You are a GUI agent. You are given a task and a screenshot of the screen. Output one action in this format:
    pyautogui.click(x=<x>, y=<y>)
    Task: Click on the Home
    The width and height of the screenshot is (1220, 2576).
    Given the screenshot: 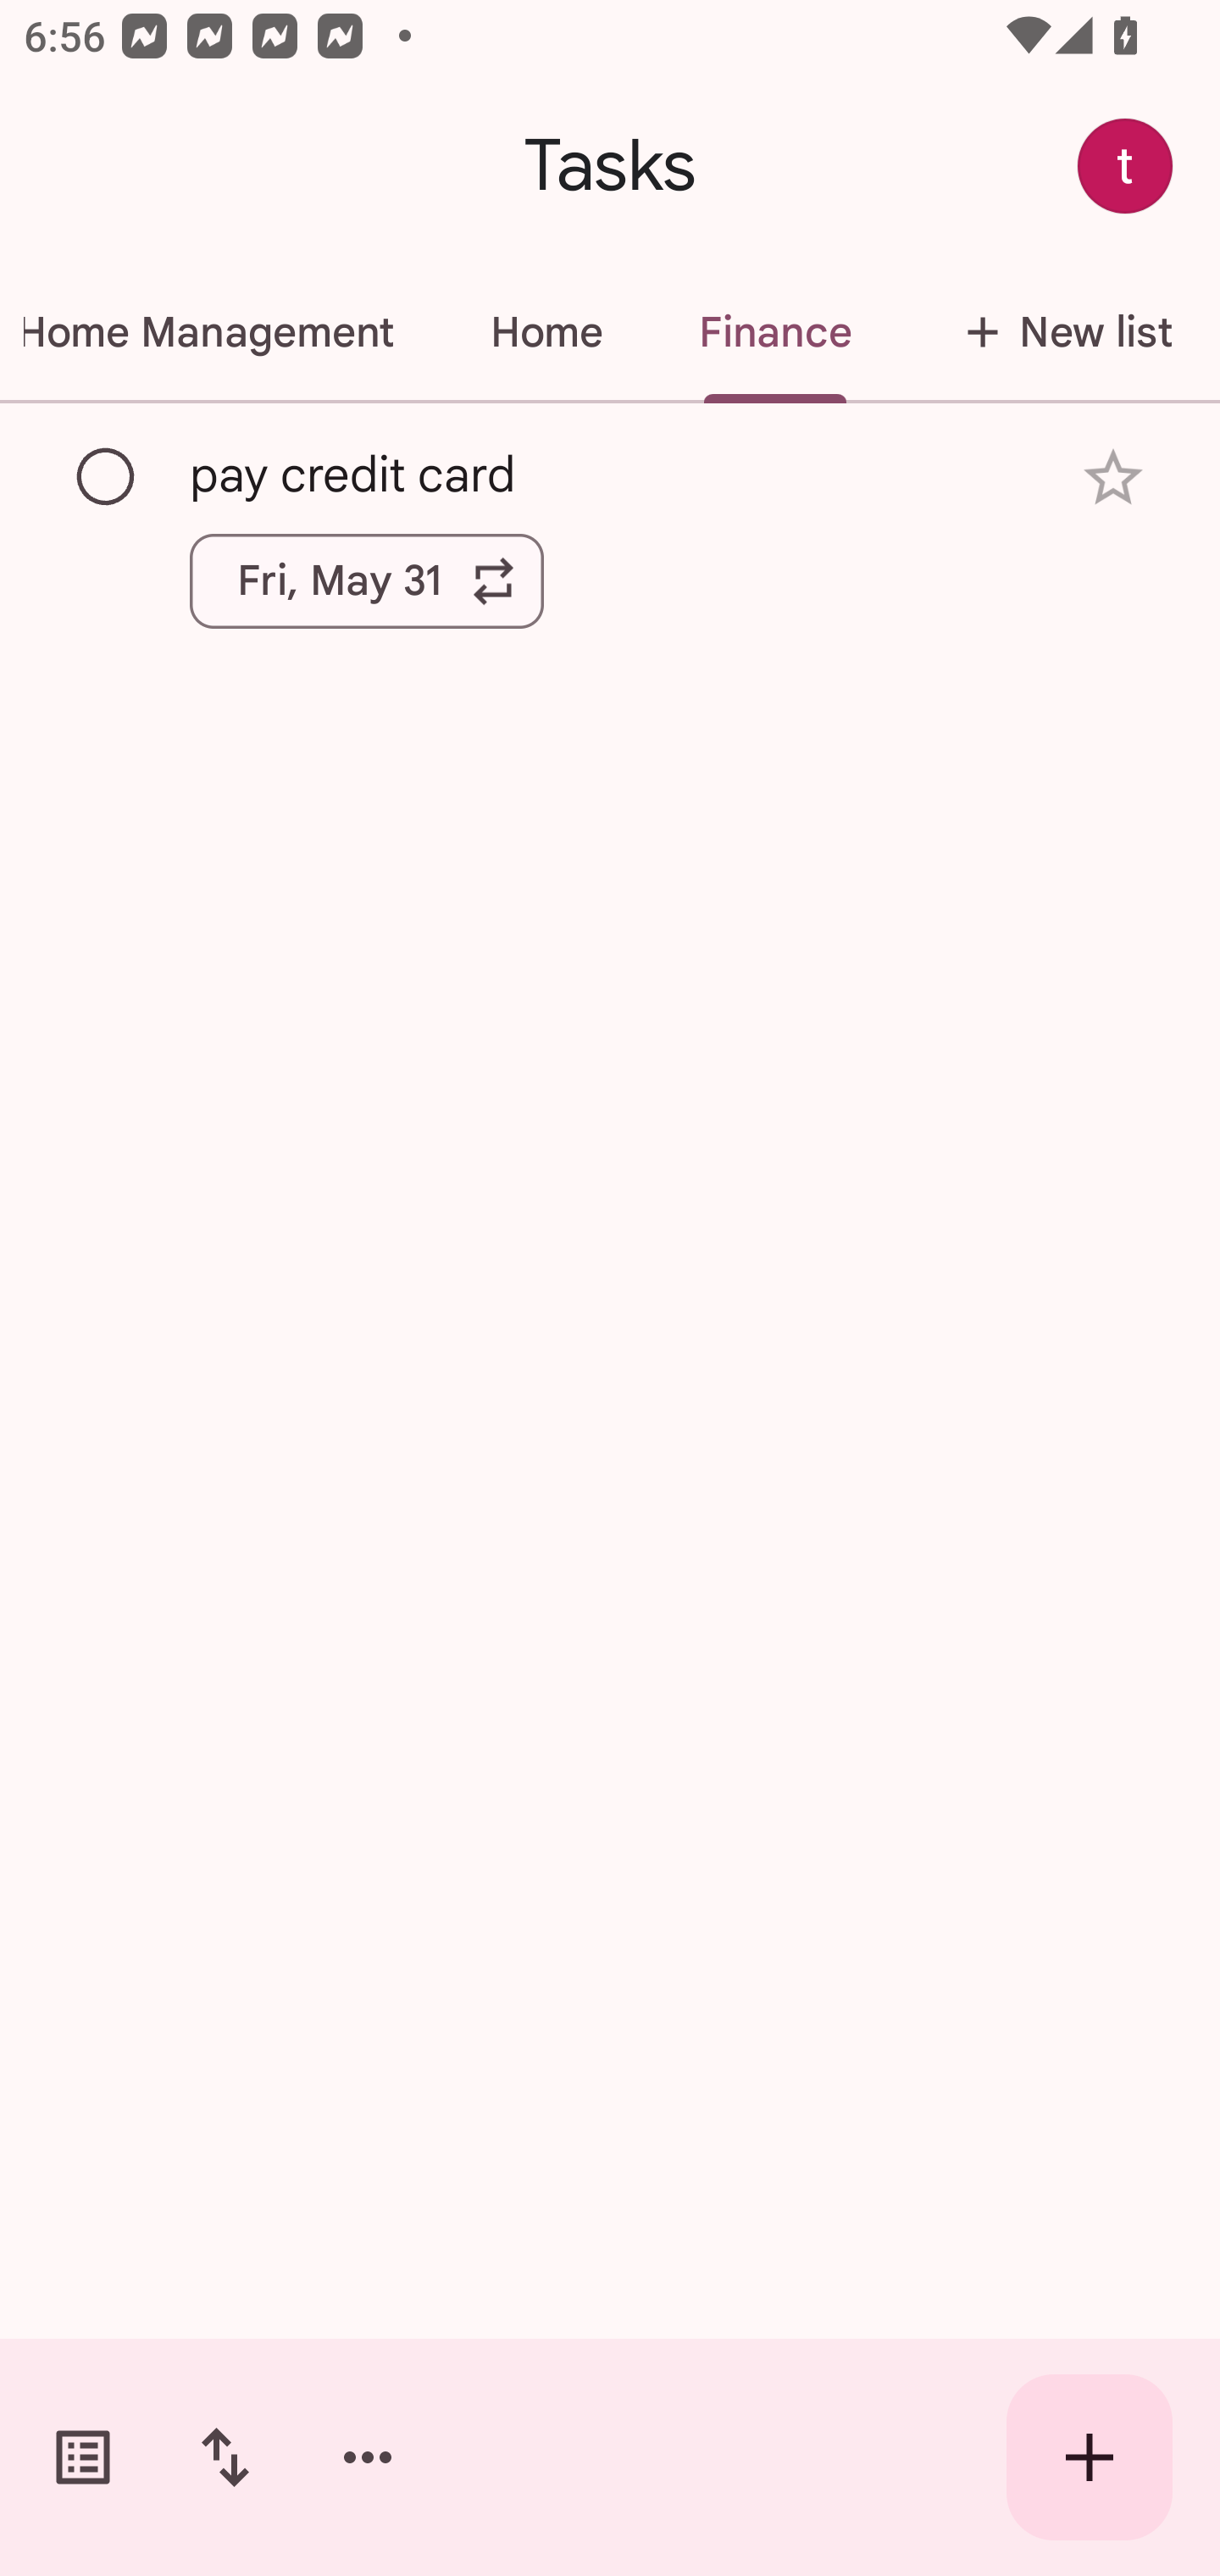 What is the action you would take?
    pyautogui.click(x=546, y=332)
    